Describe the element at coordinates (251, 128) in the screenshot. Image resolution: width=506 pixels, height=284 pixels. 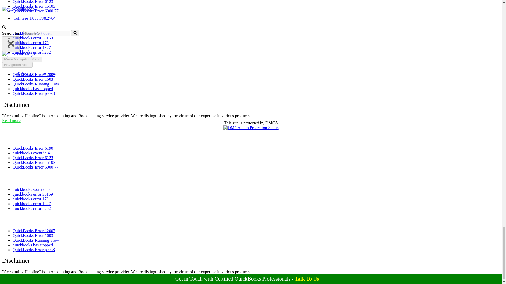
I see `DMCA.com Protection Status` at that location.